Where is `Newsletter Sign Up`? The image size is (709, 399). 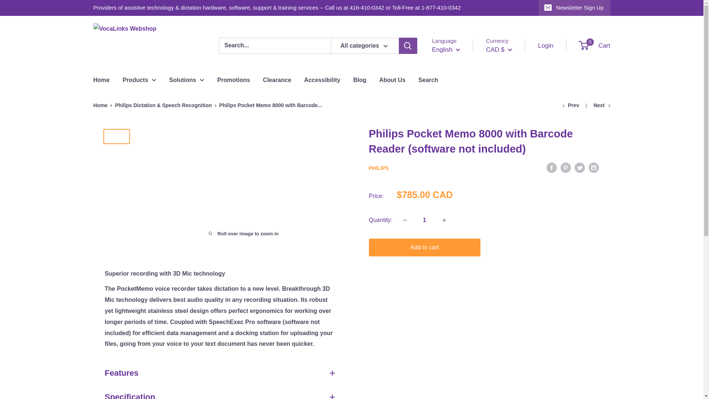
Newsletter Sign Up is located at coordinates (574, 8).